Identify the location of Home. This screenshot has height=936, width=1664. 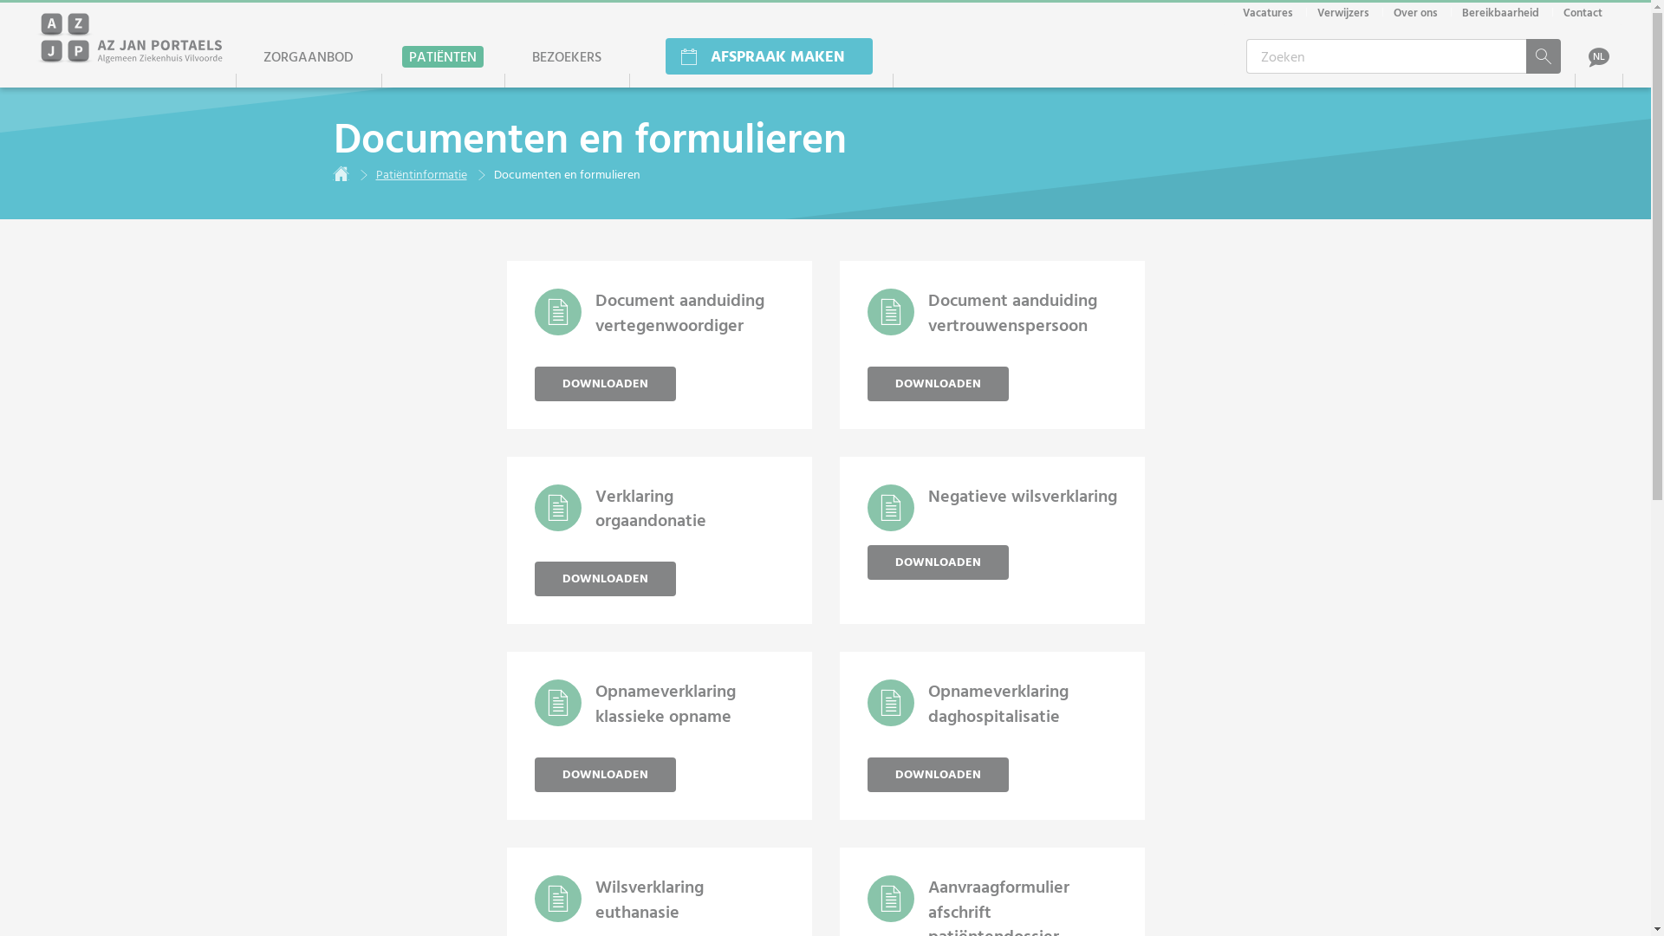
(132, 37).